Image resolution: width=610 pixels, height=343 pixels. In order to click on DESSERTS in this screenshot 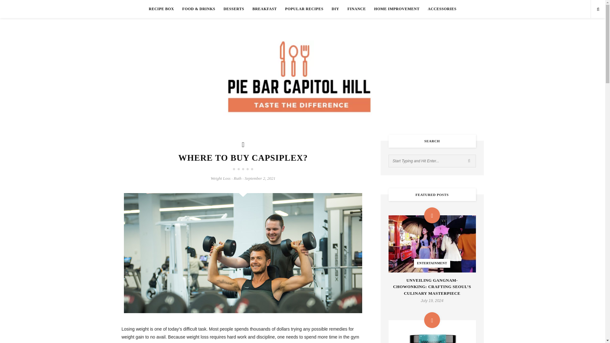, I will do `click(234, 9)`.